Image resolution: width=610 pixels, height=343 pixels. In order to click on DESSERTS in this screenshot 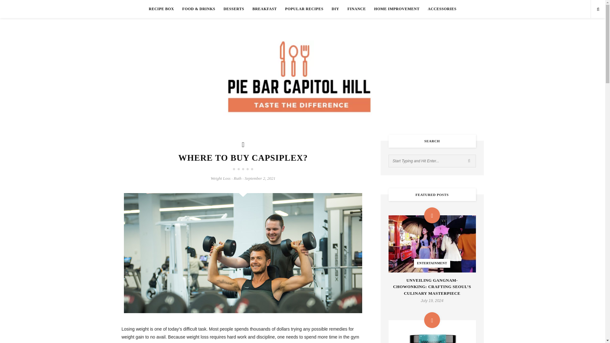, I will do `click(234, 9)`.